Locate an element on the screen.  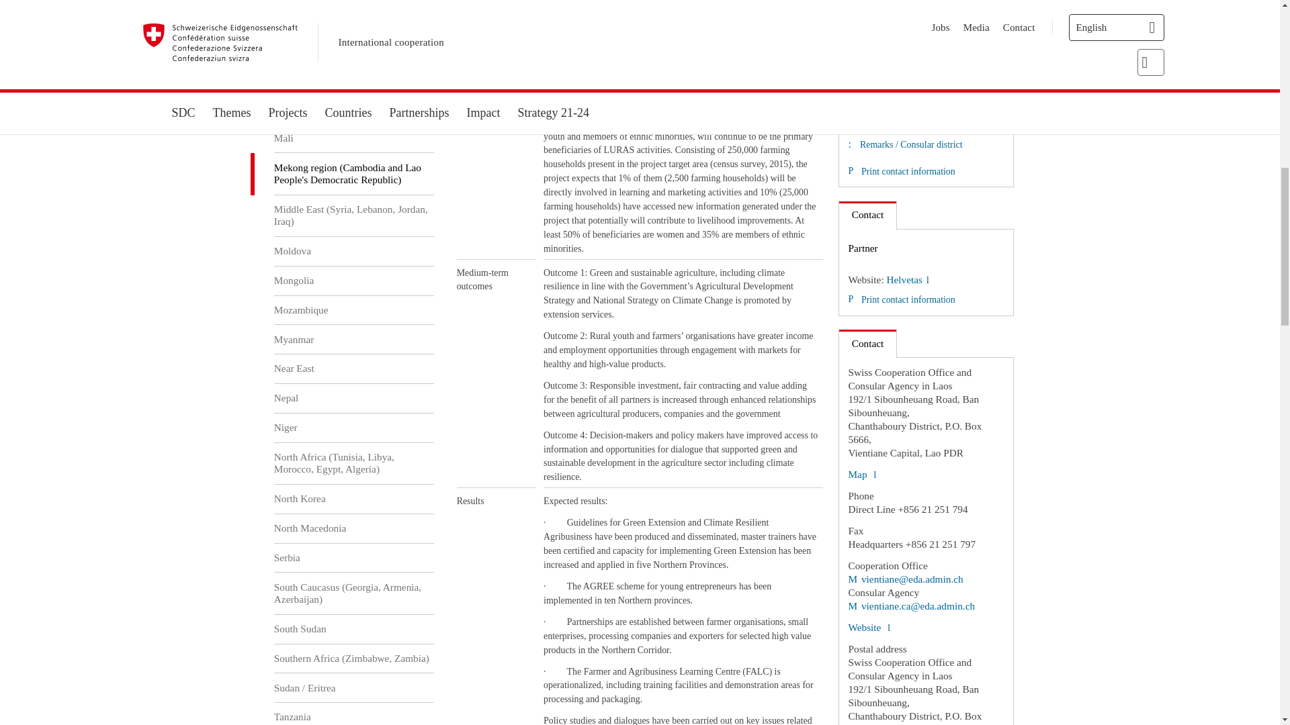
External Link is located at coordinates (907, 279).